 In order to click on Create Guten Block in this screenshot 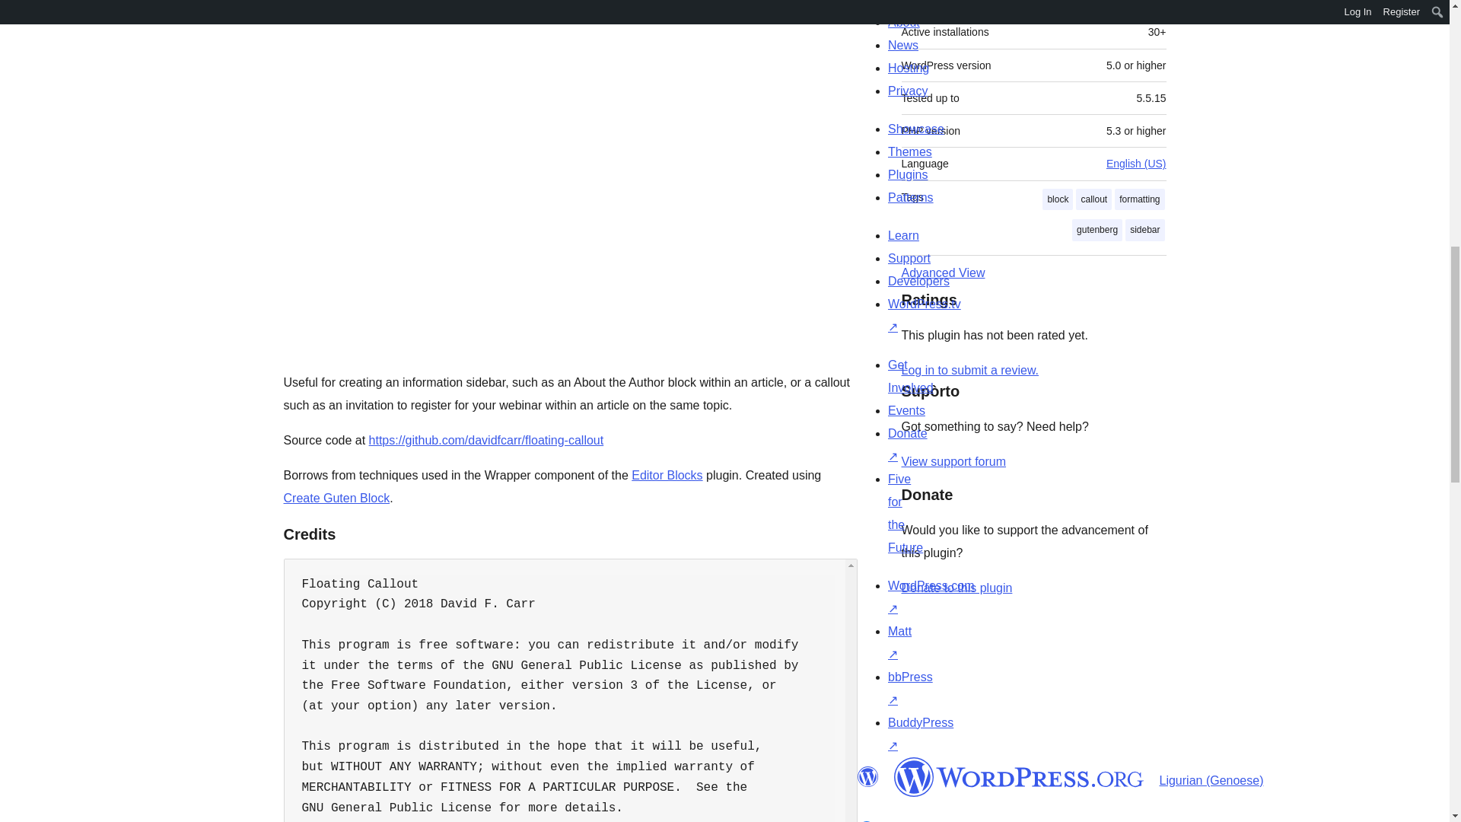, I will do `click(336, 498)`.